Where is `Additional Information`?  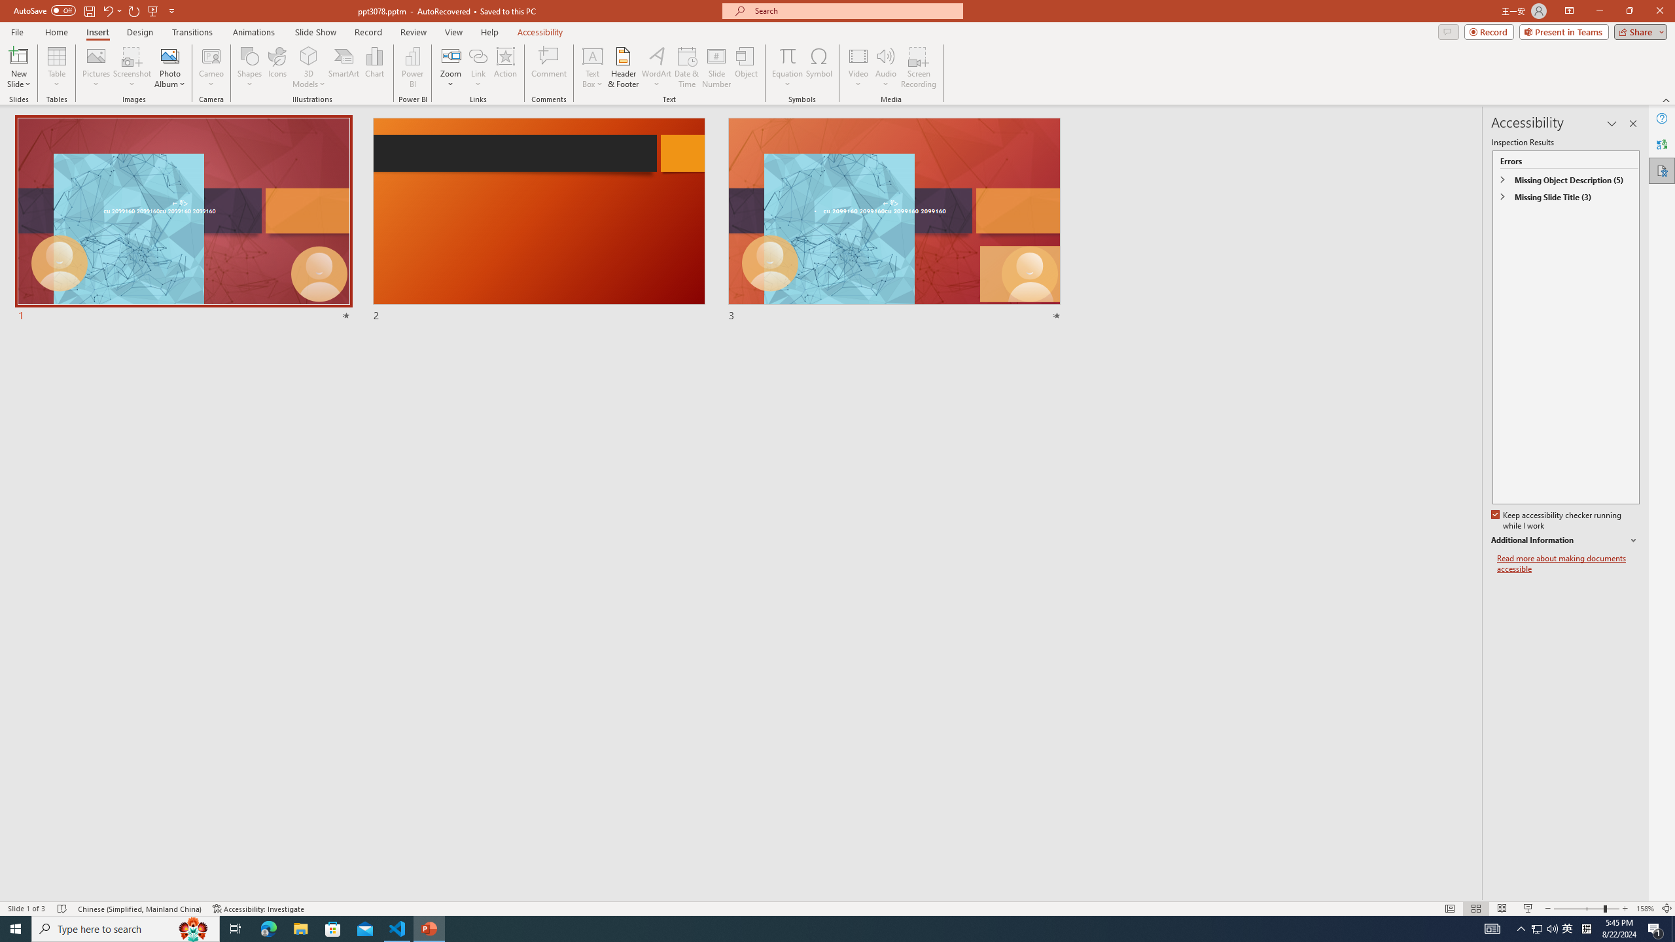
Additional Information is located at coordinates (1565, 540).